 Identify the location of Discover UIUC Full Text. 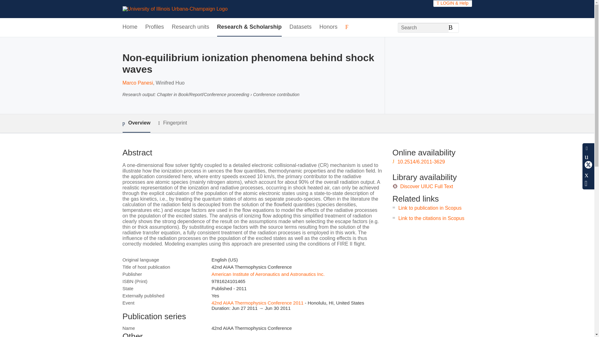
(427, 186).